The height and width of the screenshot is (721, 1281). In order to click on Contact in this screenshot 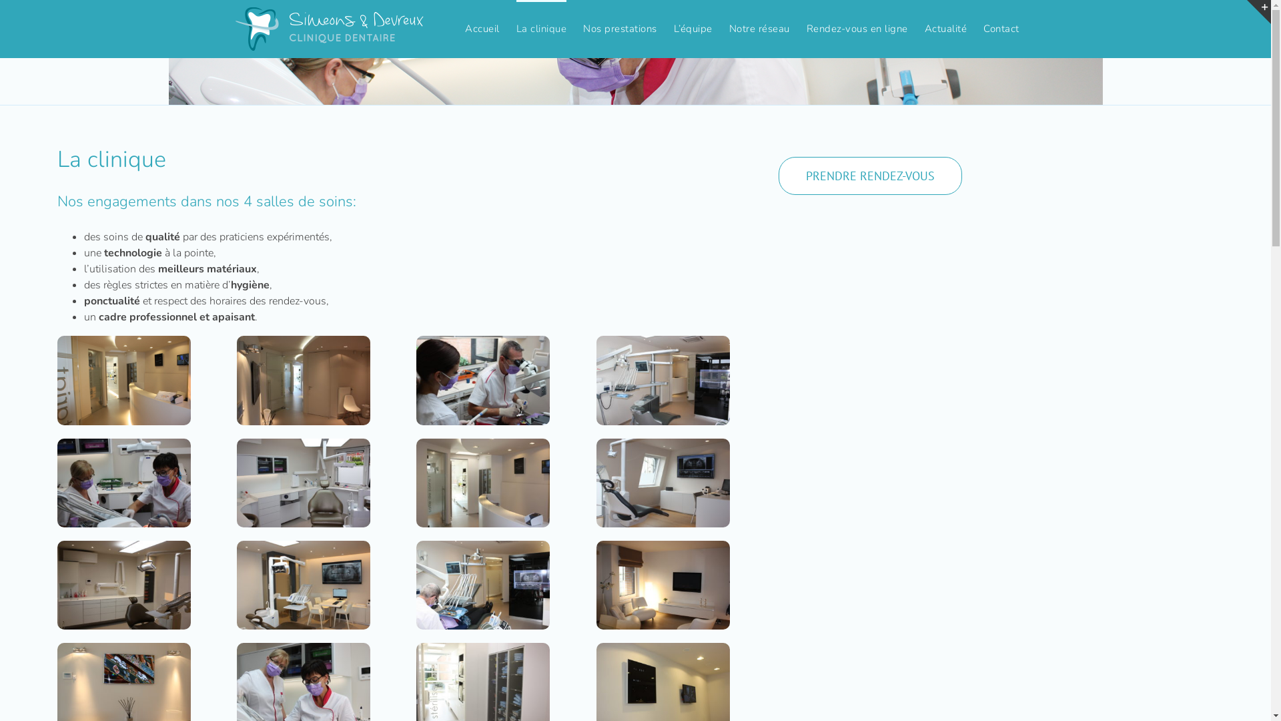, I will do `click(1001, 28)`.